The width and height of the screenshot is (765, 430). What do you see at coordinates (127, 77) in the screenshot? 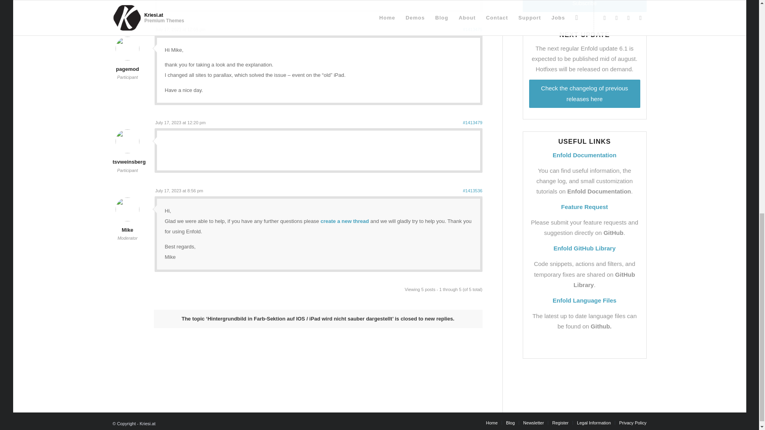
I see `Participant` at bounding box center [127, 77].